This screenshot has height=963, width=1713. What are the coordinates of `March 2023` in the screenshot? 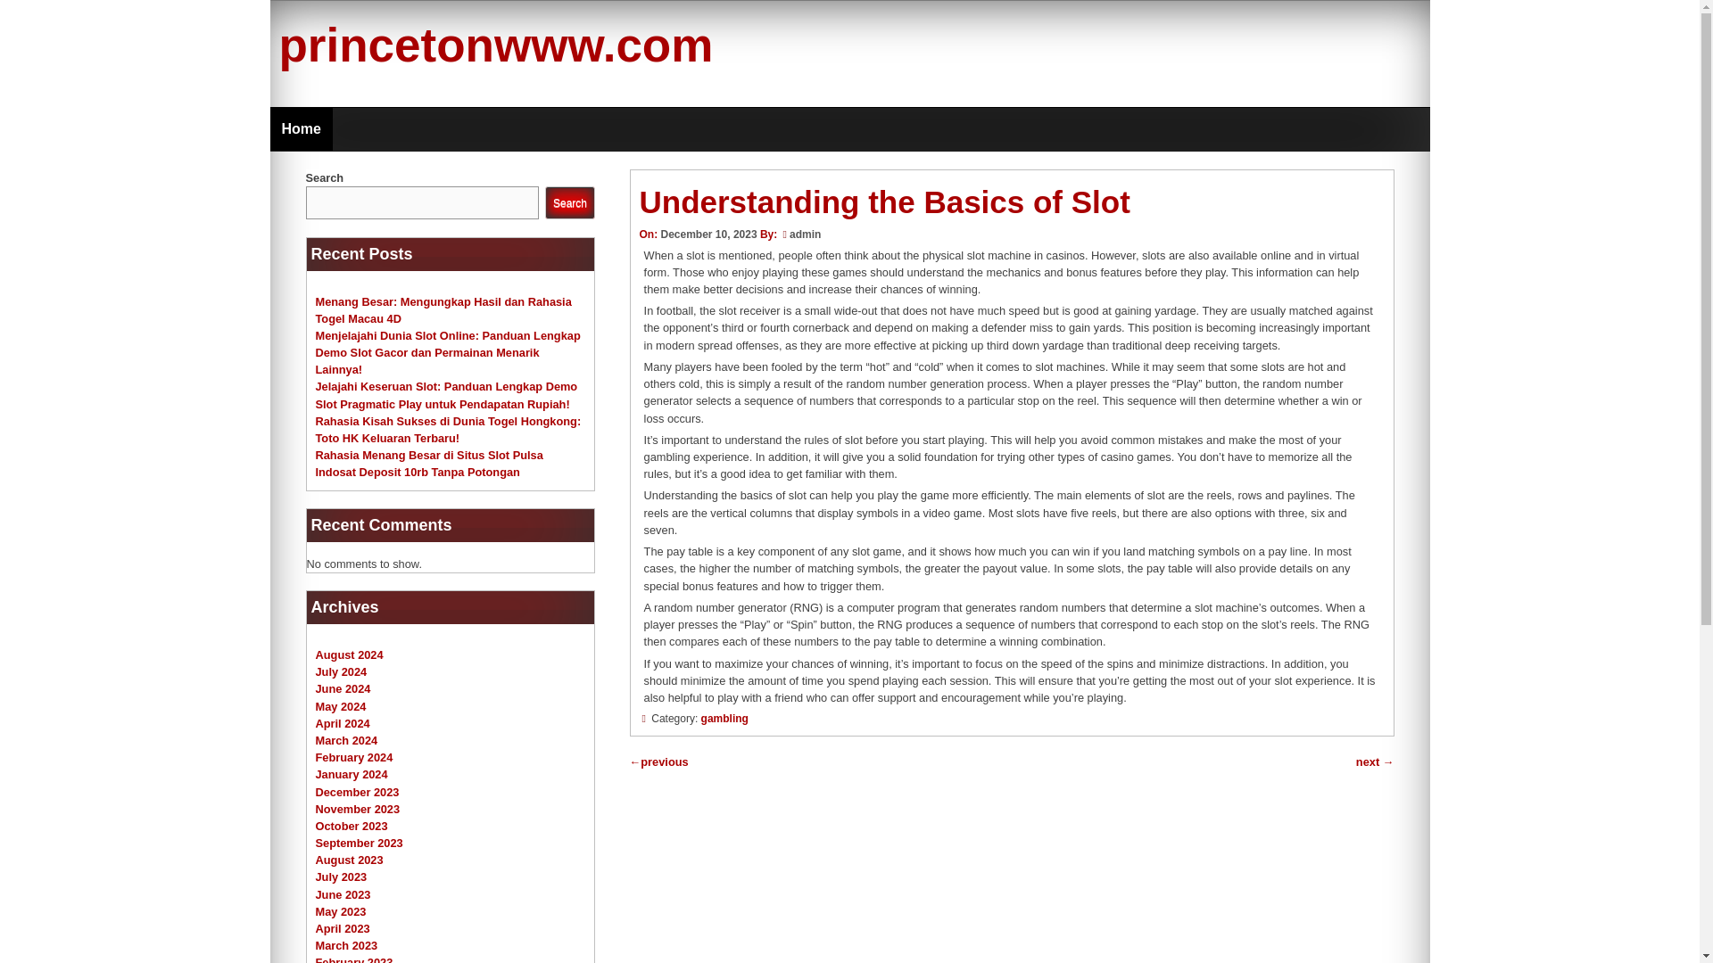 It's located at (346, 945).